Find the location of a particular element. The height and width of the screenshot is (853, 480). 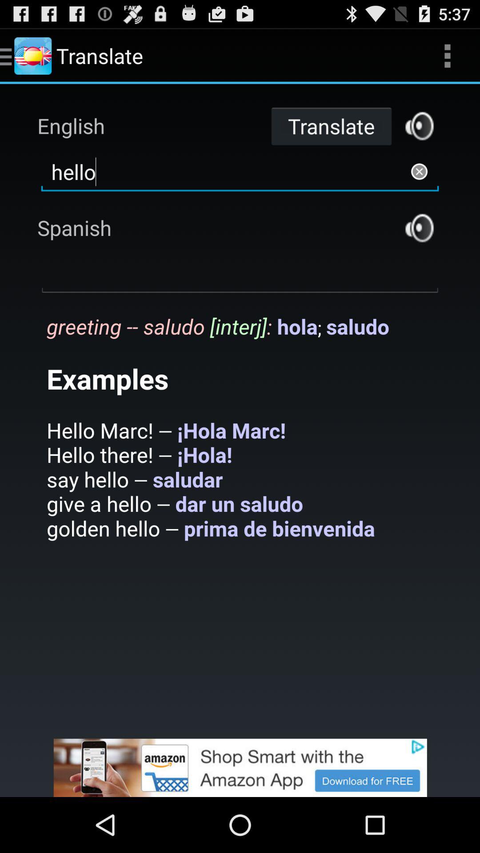

view the adversitement is located at coordinates (240, 768).